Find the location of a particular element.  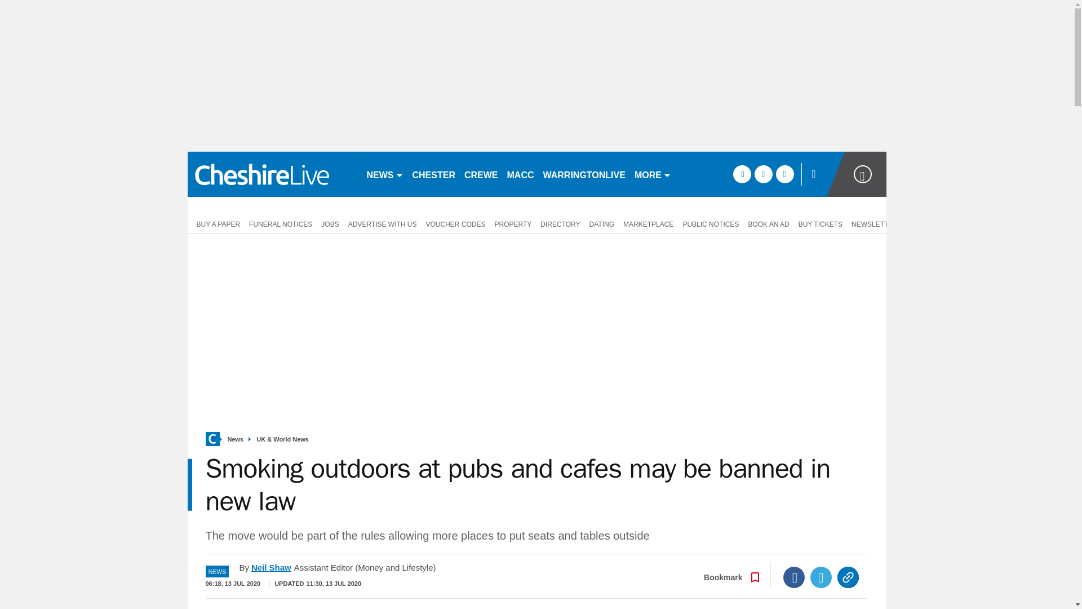

CREWE is located at coordinates (481, 174).